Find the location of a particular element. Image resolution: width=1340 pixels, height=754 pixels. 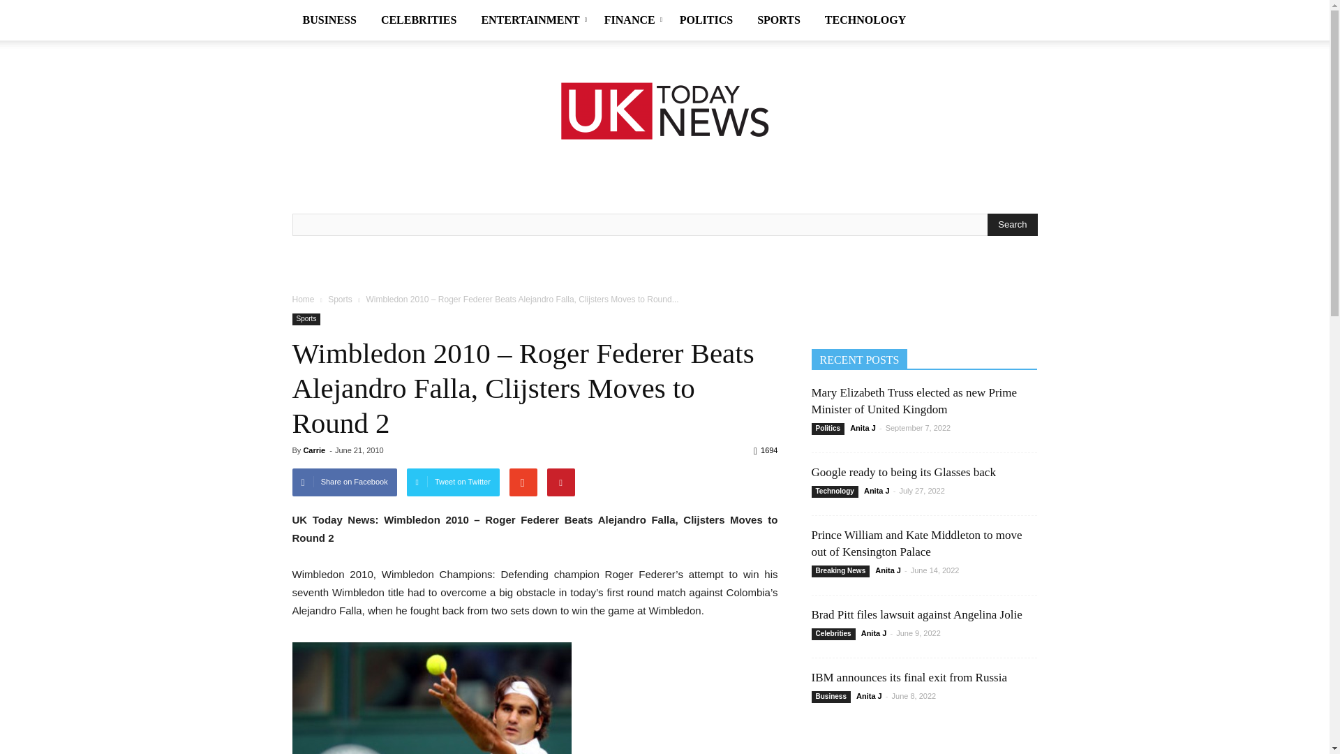

Brad Pitt files lawsuit against Angelina Jolie is located at coordinates (916, 614).